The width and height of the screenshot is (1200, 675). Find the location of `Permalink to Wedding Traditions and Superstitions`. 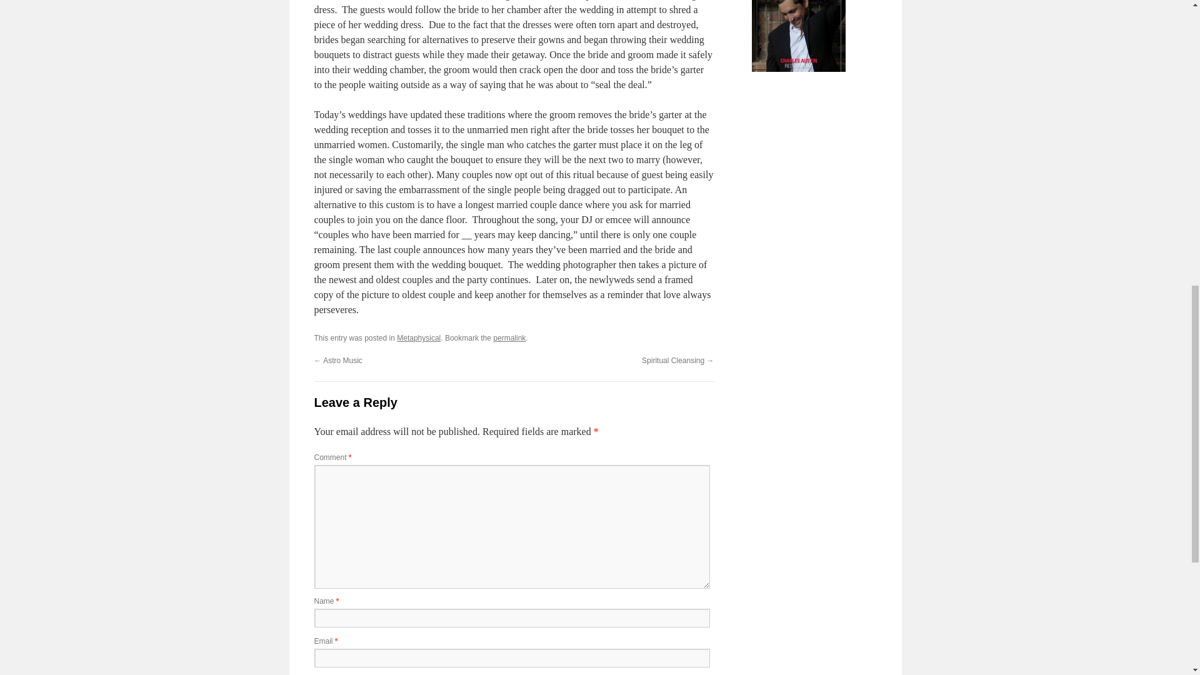

Permalink to Wedding Traditions and Superstitions is located at coordinates (509, 337).